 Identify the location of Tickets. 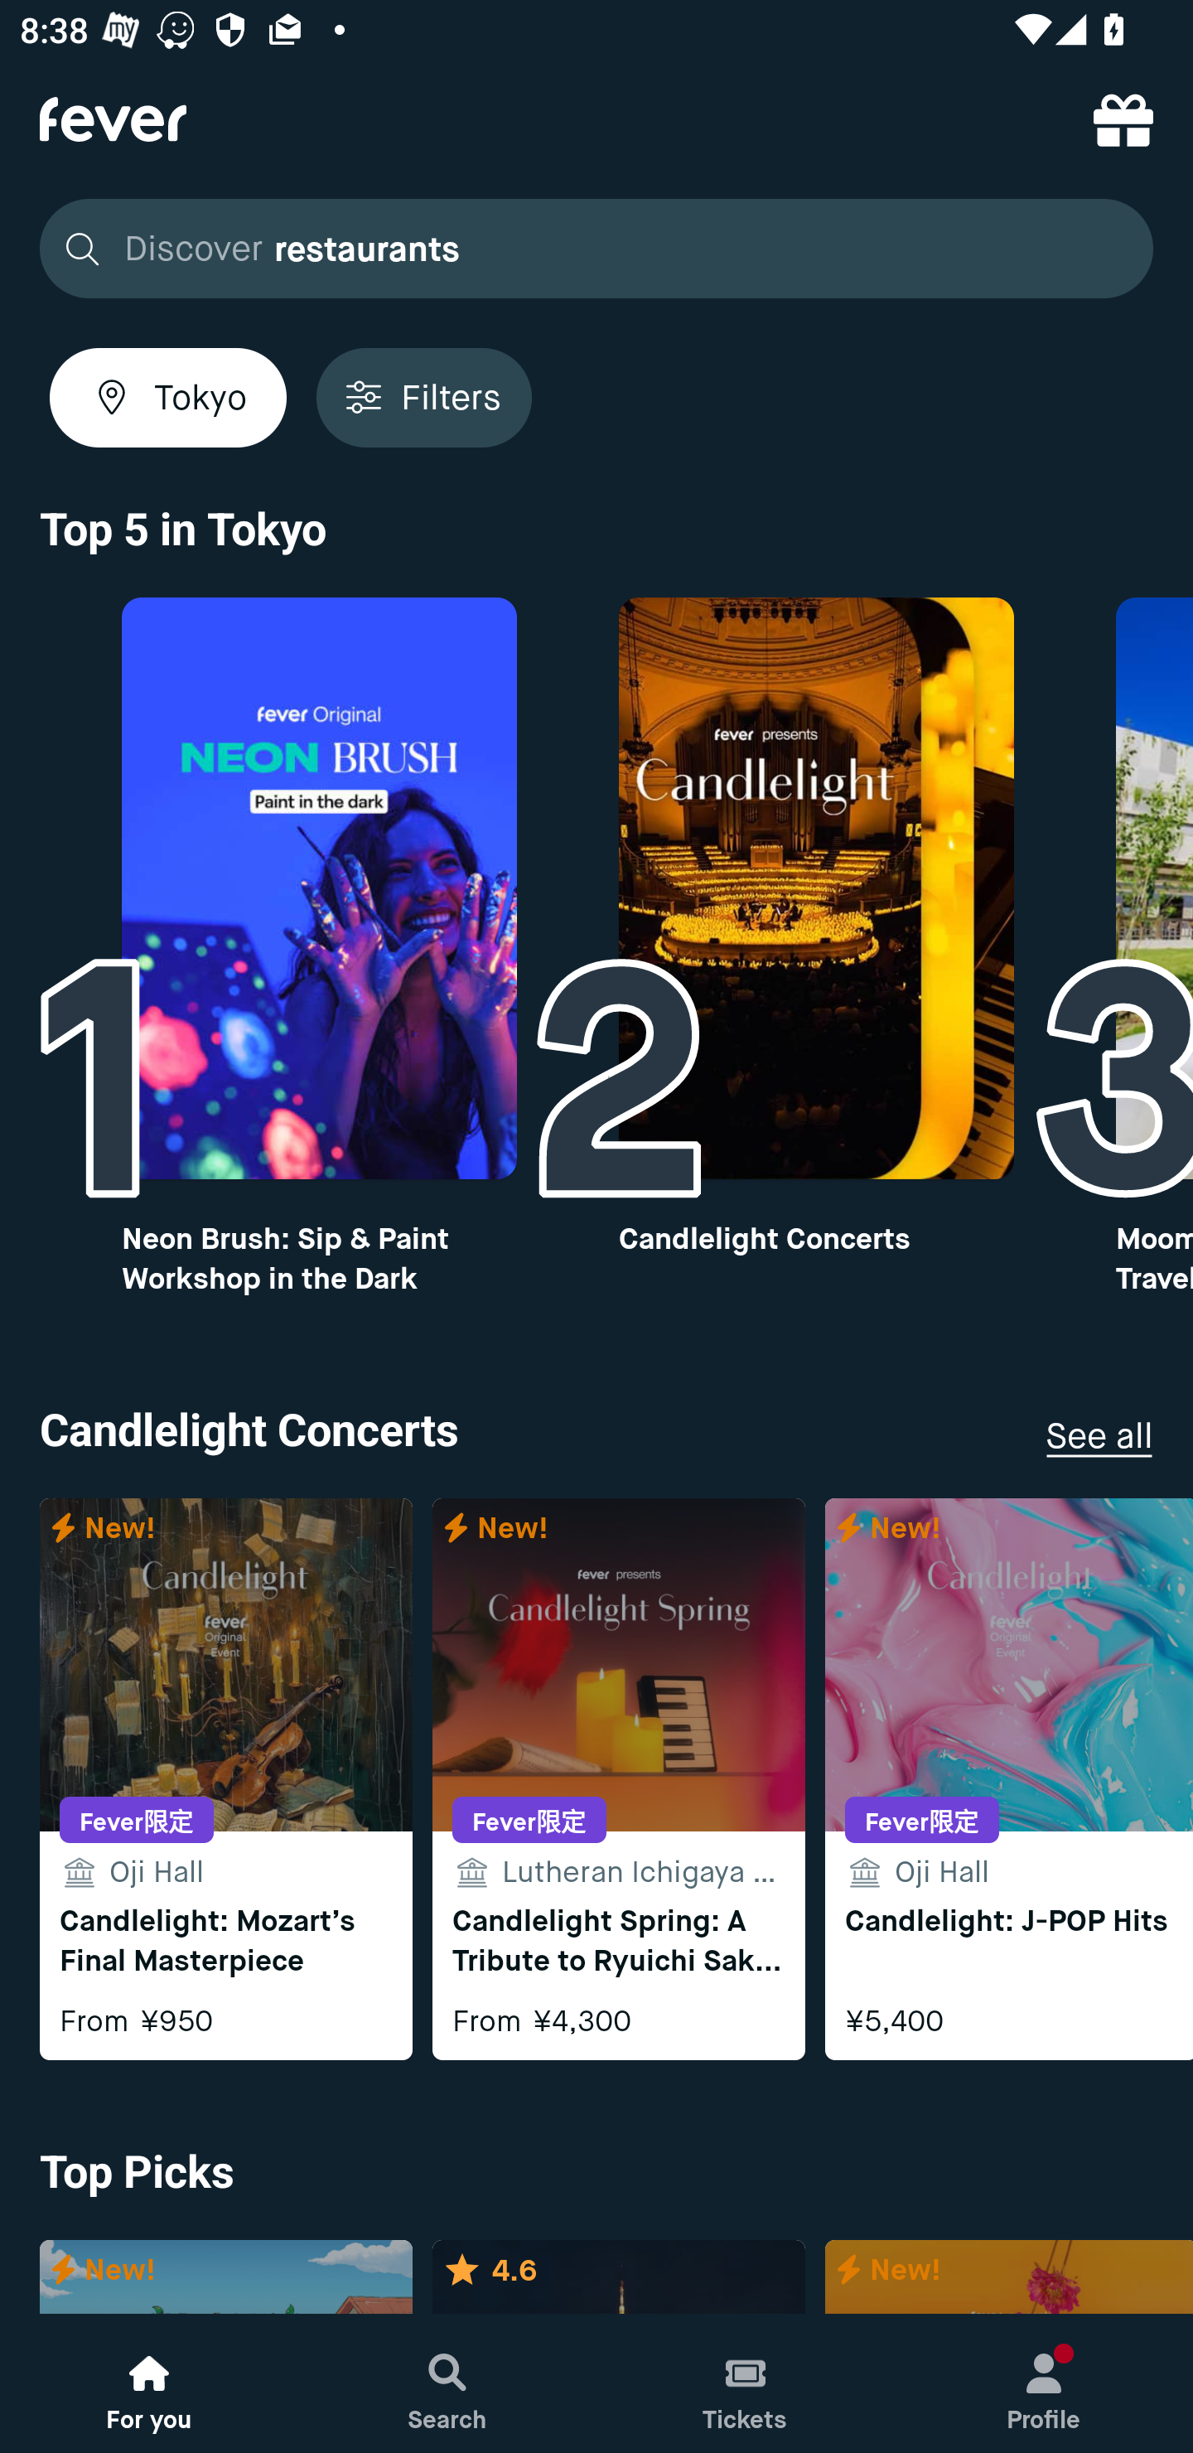
(746, 2383).